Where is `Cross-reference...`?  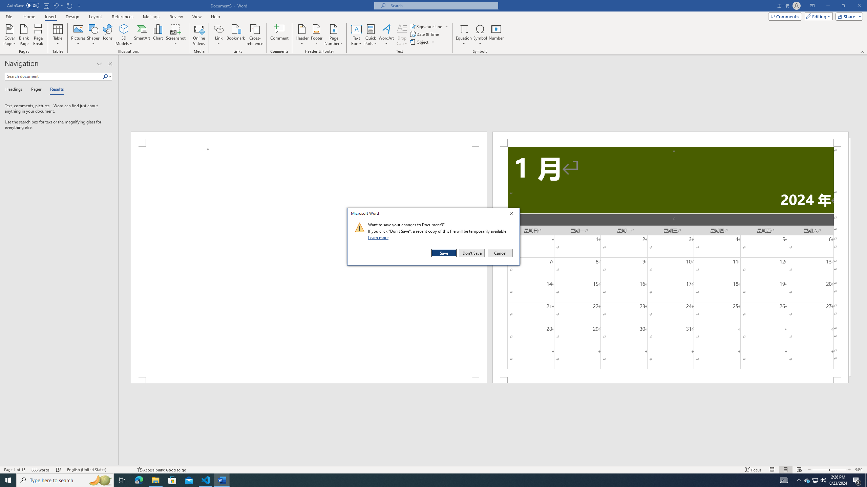 Cross-reference... is located at coordinates (255, 35).